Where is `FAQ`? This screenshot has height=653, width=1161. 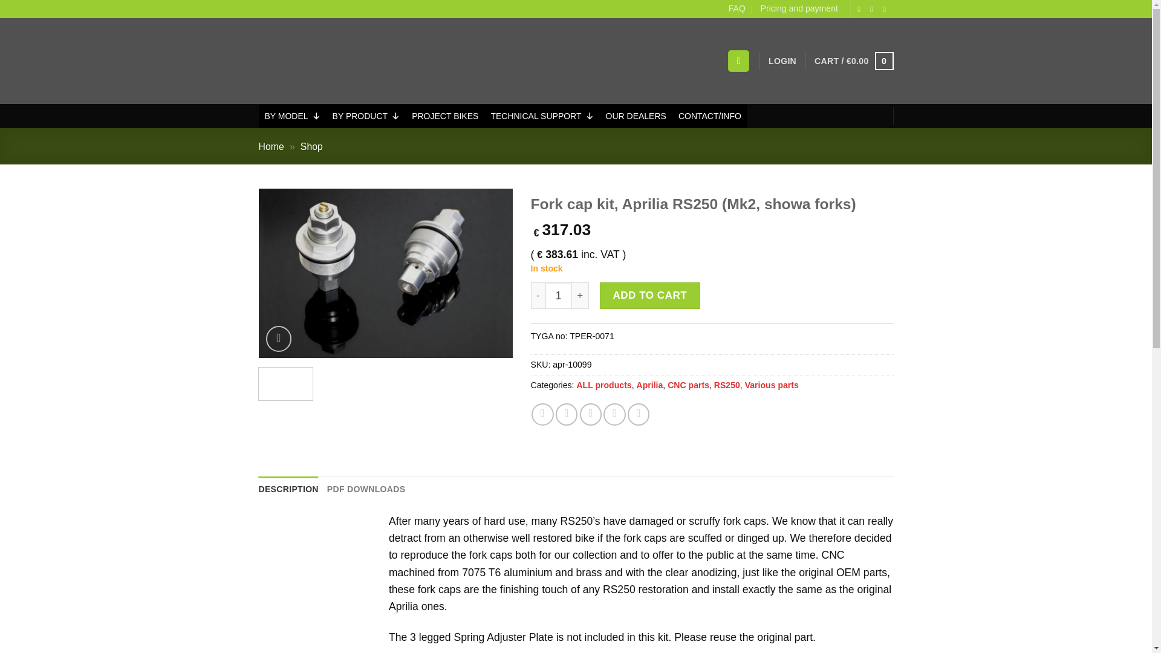
FAQ is located at coordinates (737, 8).